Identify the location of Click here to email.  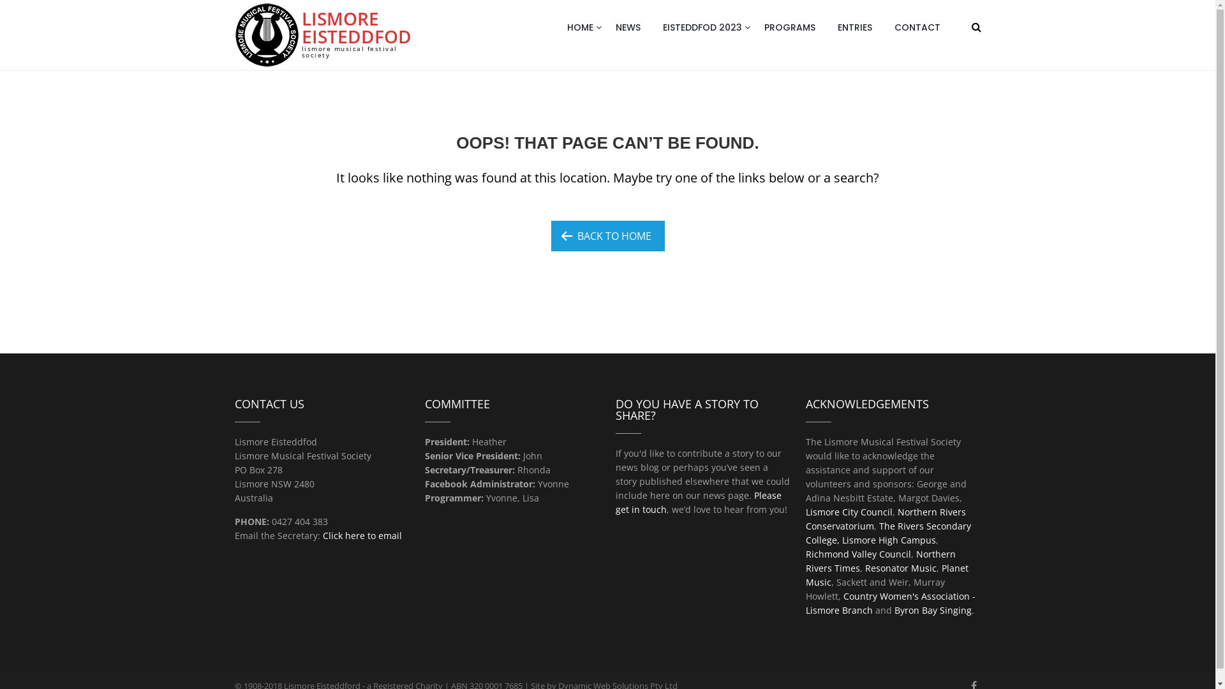
(362, 536).